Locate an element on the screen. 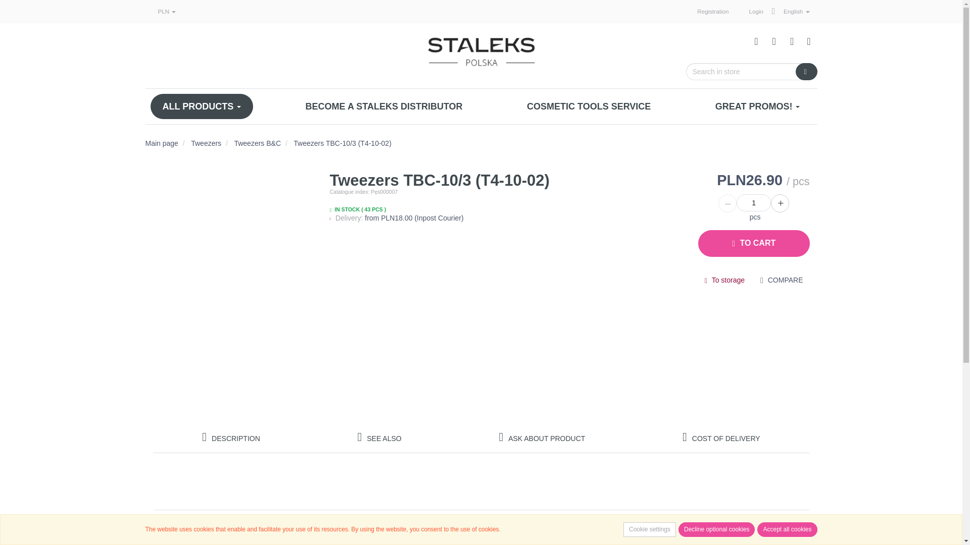 This screenshot has width=970, height=545. Registration is located at coordinates (713, 11).